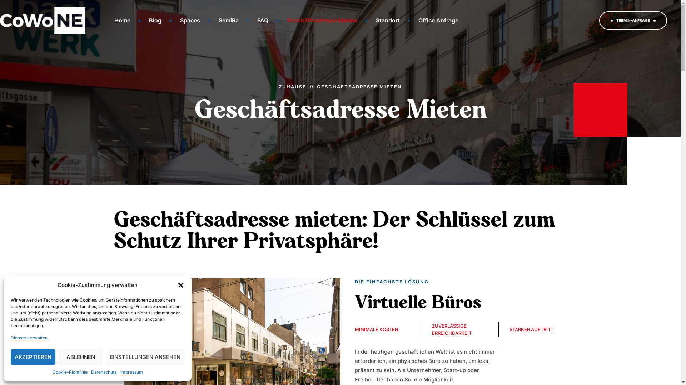 The width and height of the screenshot is (686, 385). What do you see at coordinates (190, 21) in the screenshot?
I see `Spaces` at bounding box center [190, 21].